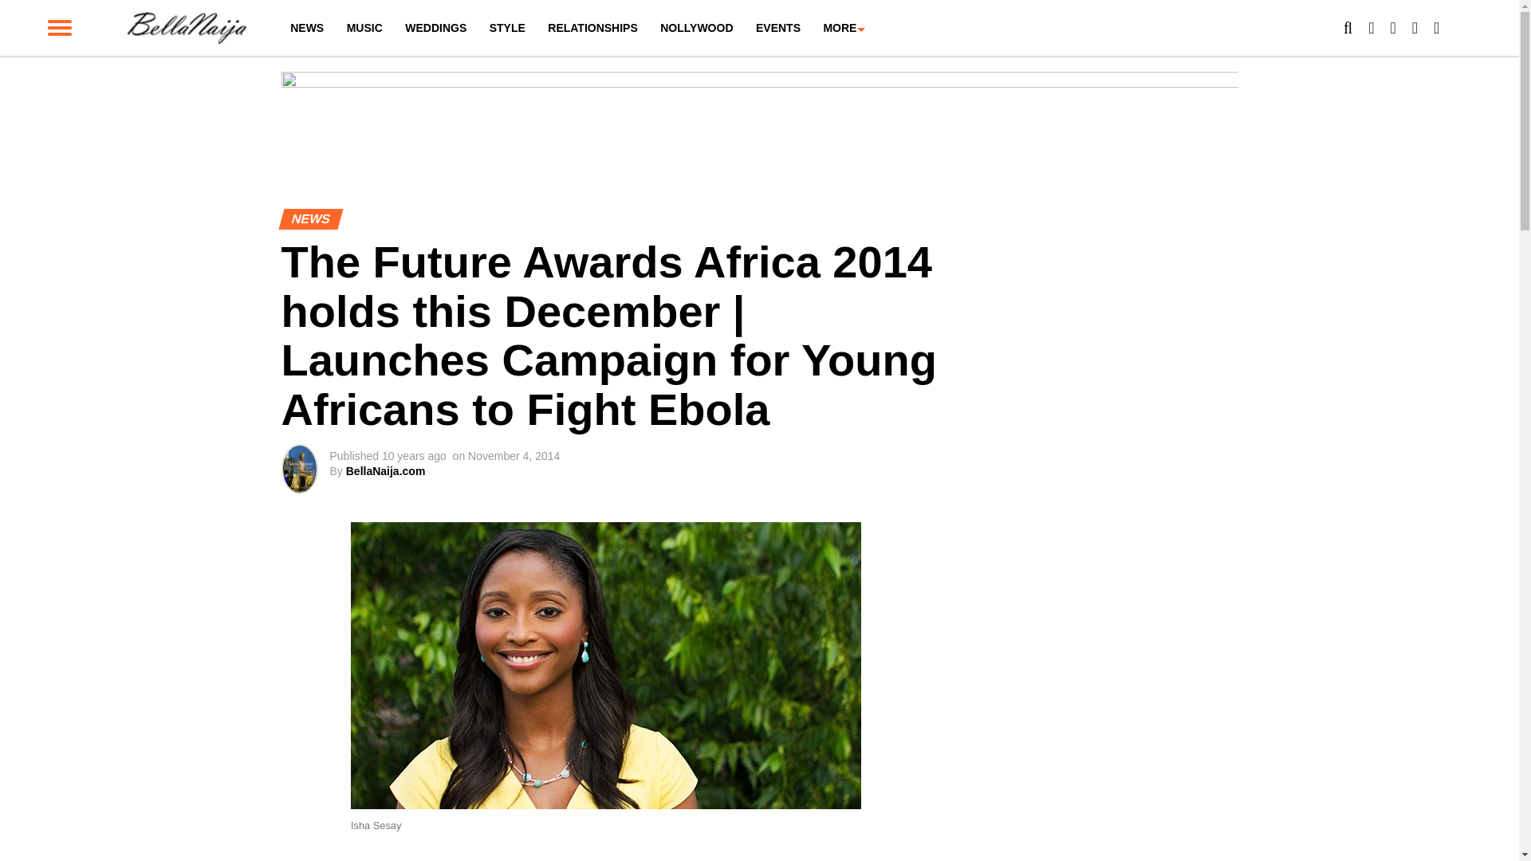 This screenshot has height=861, width=1531. Describe the element at coordinates (306, 28) in the screenshot. I see `NEWS` at that location.